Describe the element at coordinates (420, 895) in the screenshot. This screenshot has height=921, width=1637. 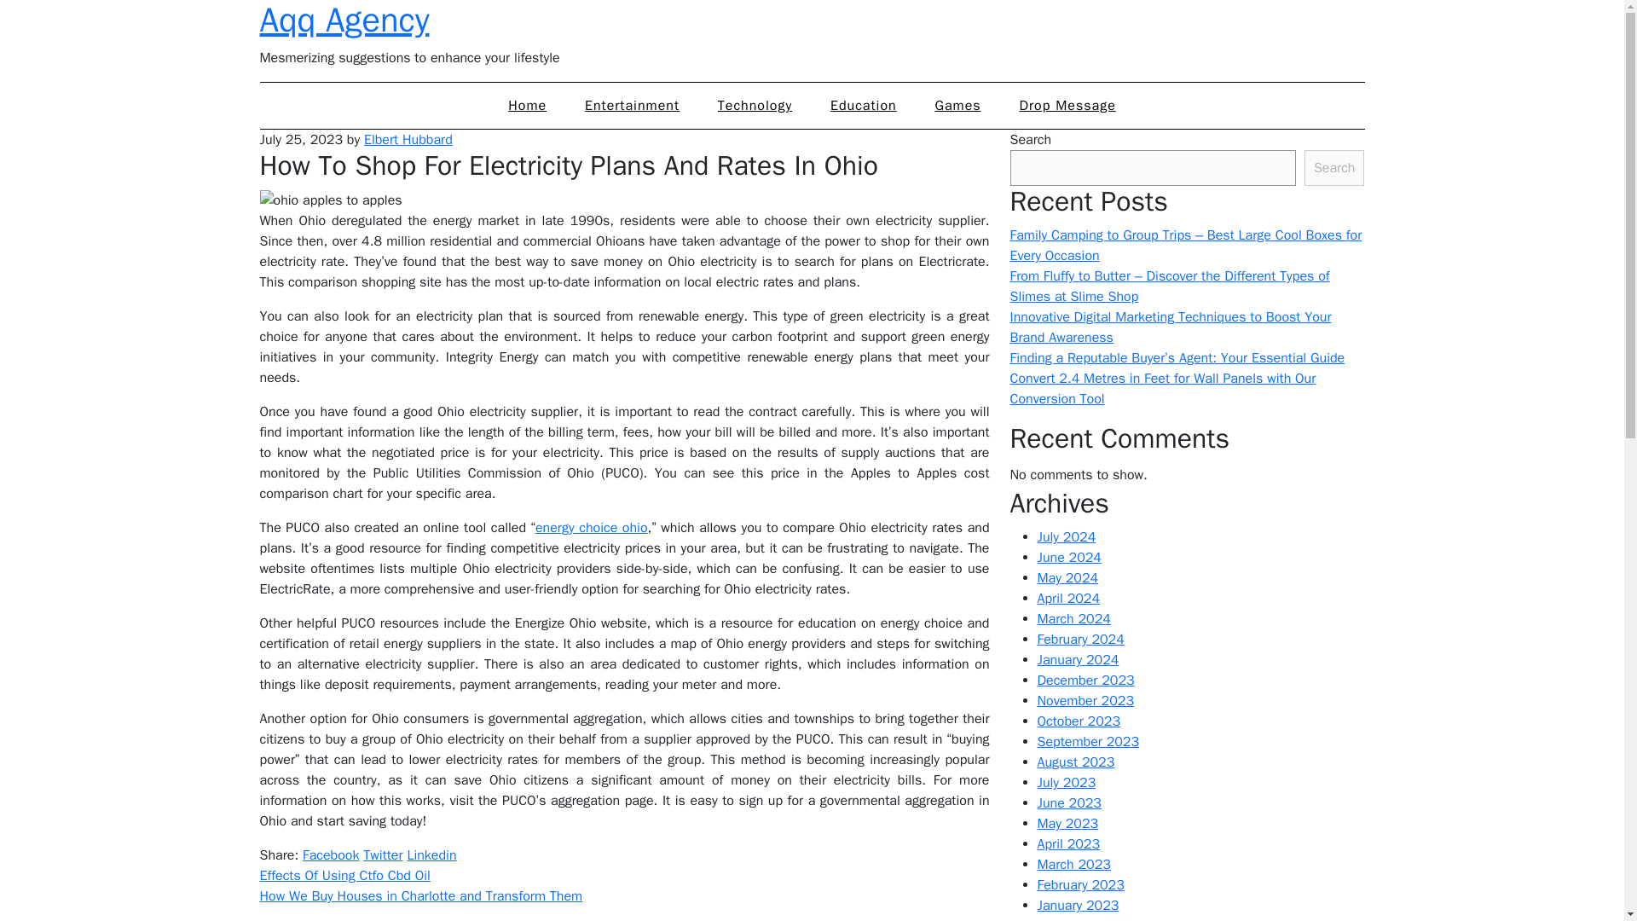
I see `How We Buy Houses in Charlotte and Transform Them` at that location.